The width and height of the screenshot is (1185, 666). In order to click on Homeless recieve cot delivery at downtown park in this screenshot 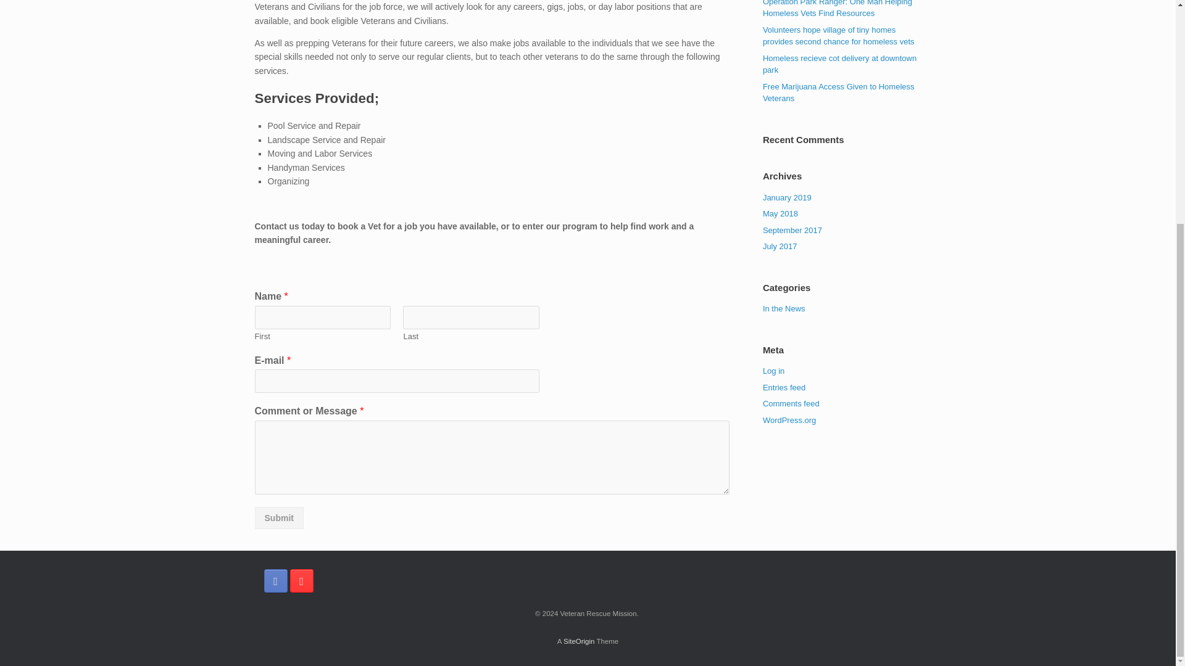, I will do `click(839, 64)`.